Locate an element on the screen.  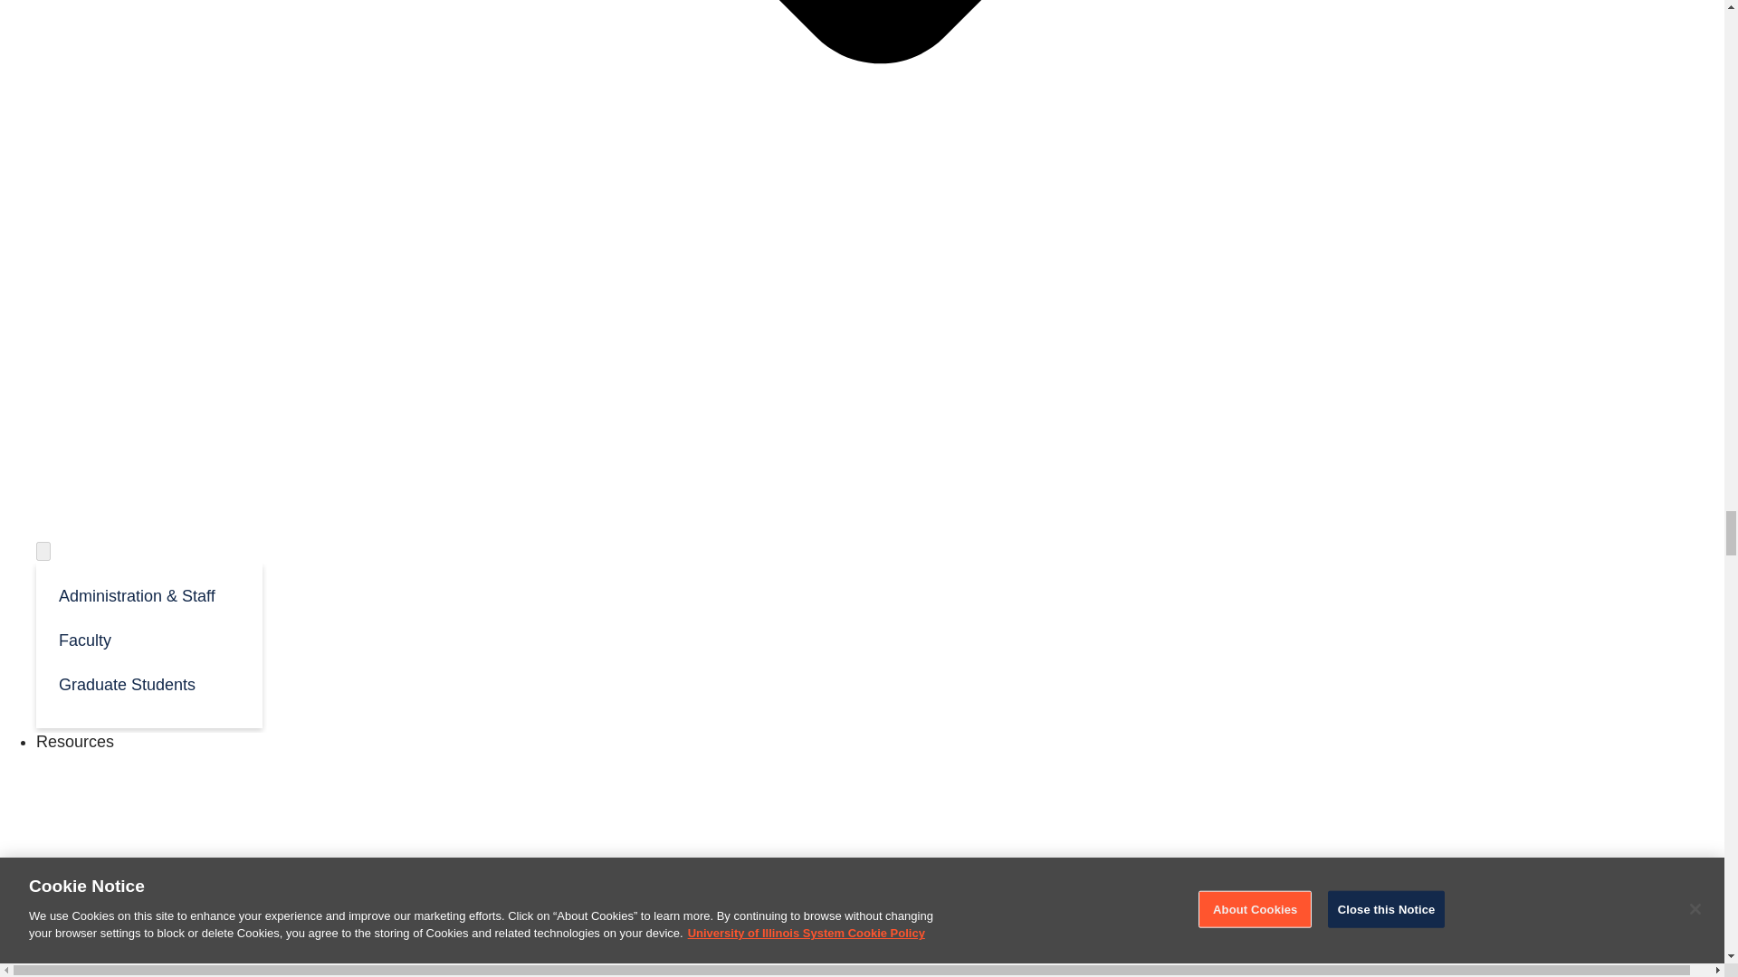
Resources is located at coordinates (75, 742).